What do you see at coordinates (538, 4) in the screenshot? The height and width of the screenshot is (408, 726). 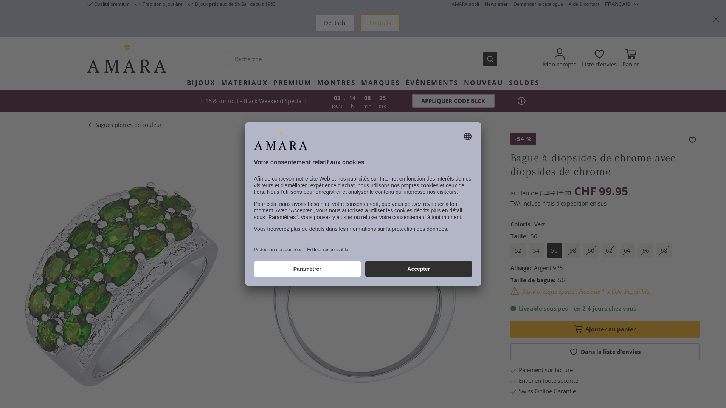 I see `Demander le catalogue` at bounding box center [538, 4].